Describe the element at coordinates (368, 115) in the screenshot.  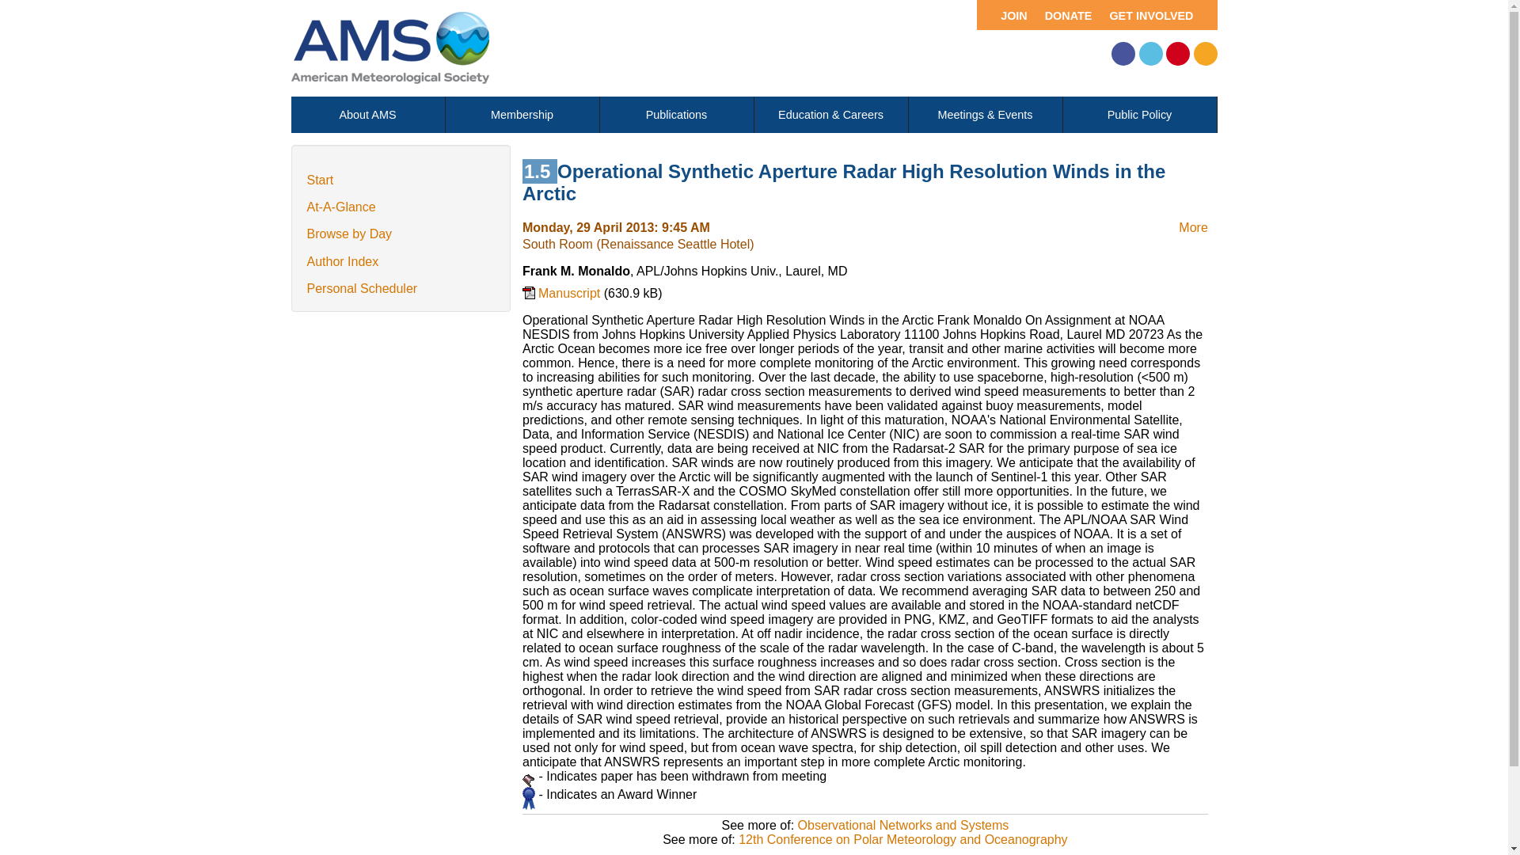
I see `About AMS` at that location.